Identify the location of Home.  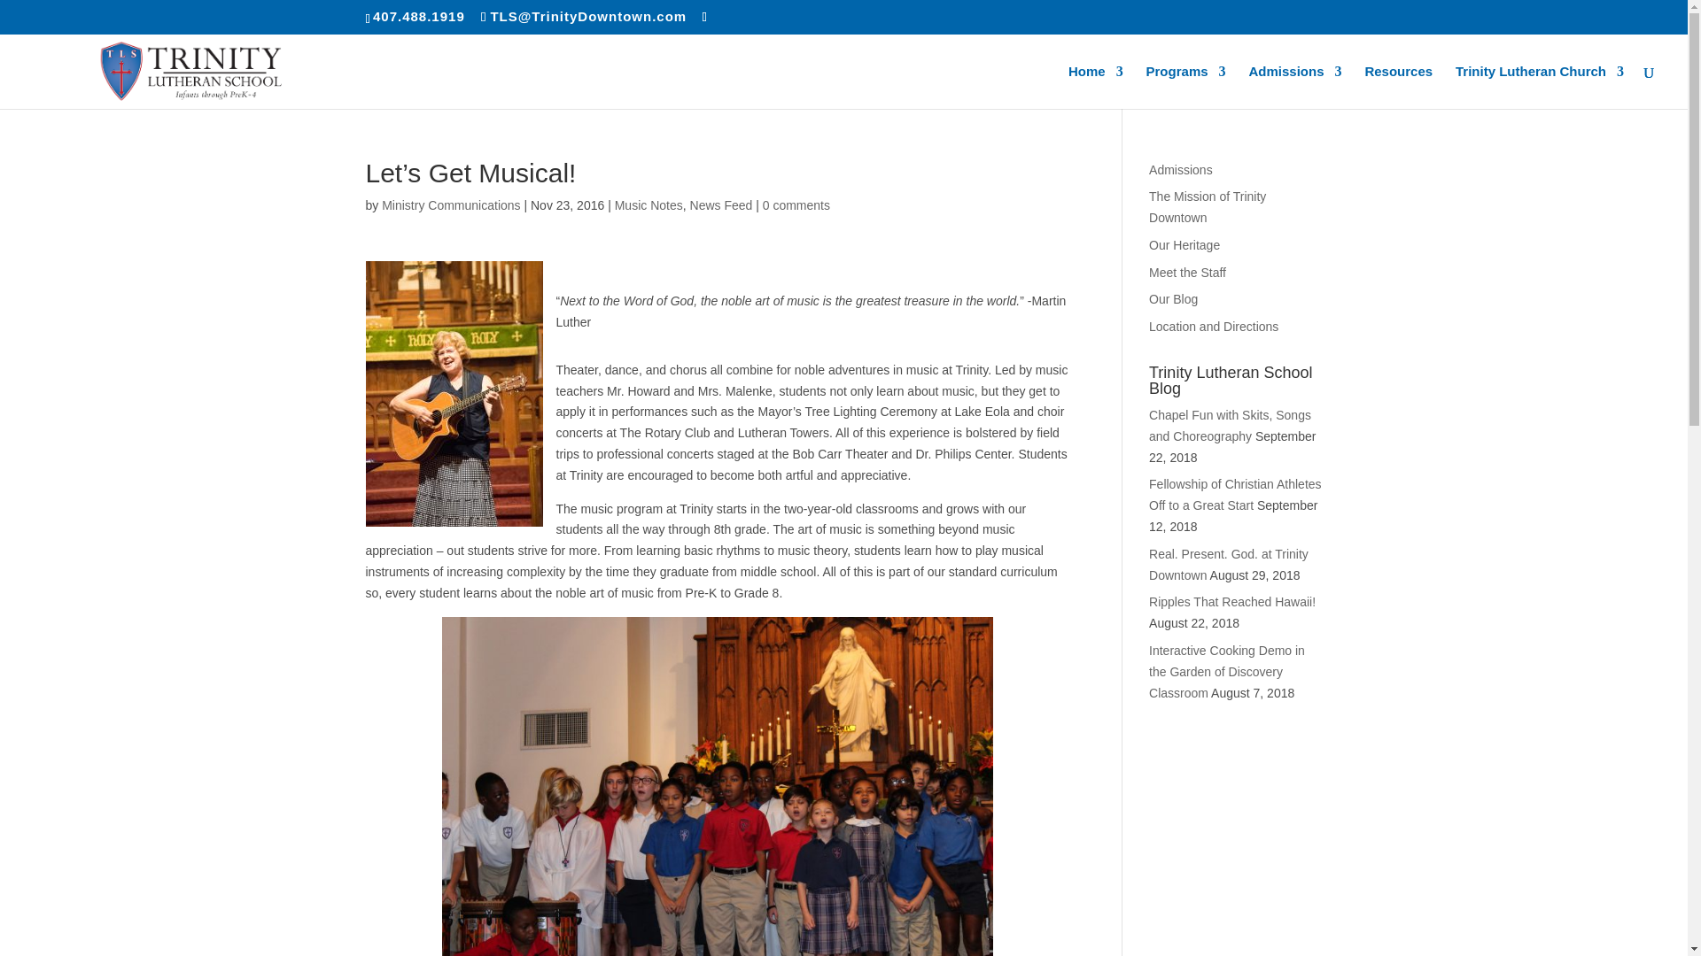
(1095, 87).